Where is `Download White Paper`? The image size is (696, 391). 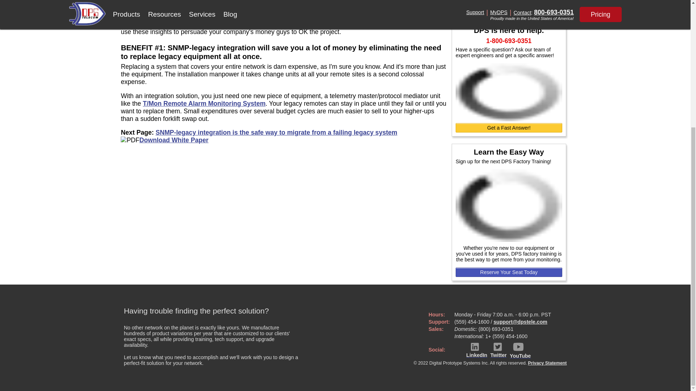 Download White Paper is located at coordinates (509, 6).